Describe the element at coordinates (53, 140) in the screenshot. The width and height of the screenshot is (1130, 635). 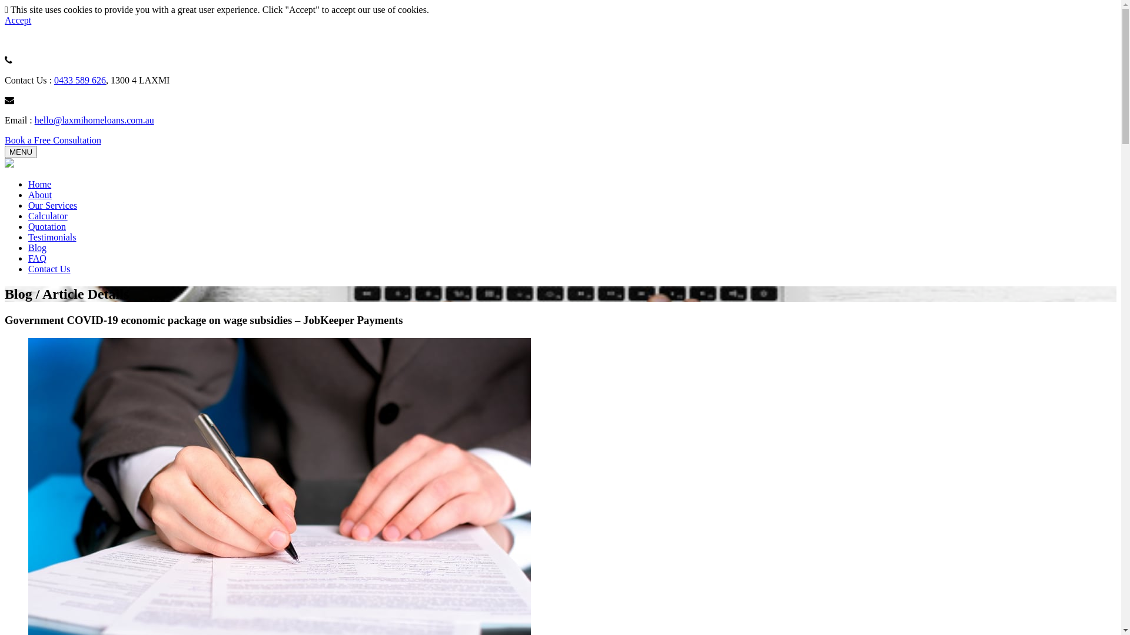
I see `Book a Free Consultation` at that location.